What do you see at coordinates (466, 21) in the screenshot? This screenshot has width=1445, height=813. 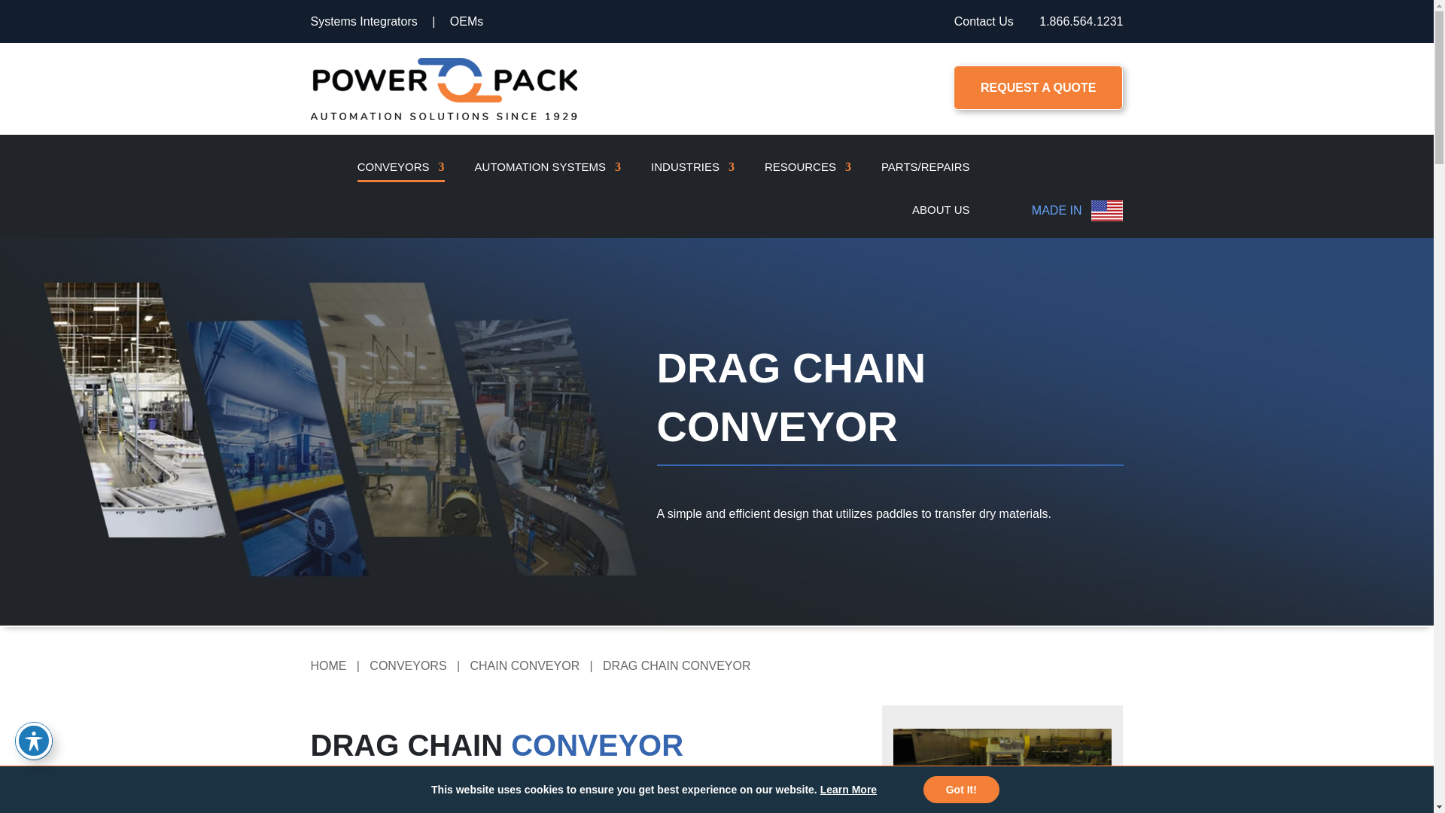 I see `OEMs` at bounding box center [466, 21].